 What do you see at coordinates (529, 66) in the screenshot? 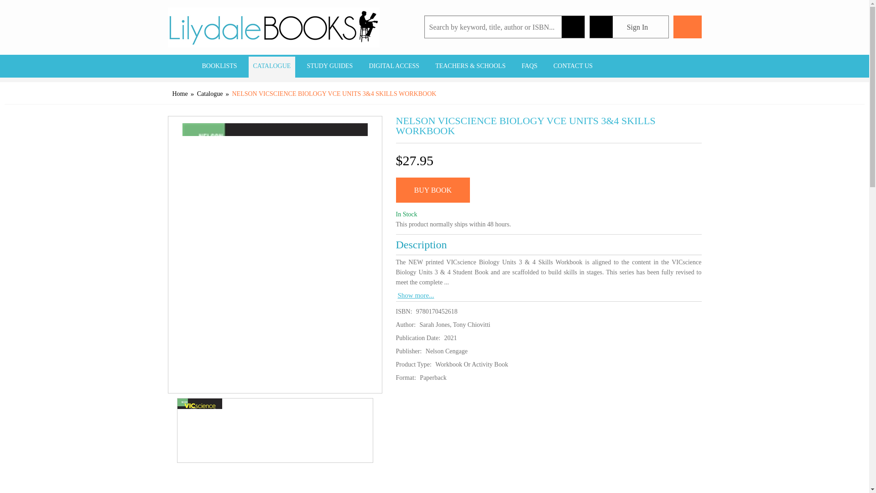
I see `FAQs` at bounding box center [529, 66].